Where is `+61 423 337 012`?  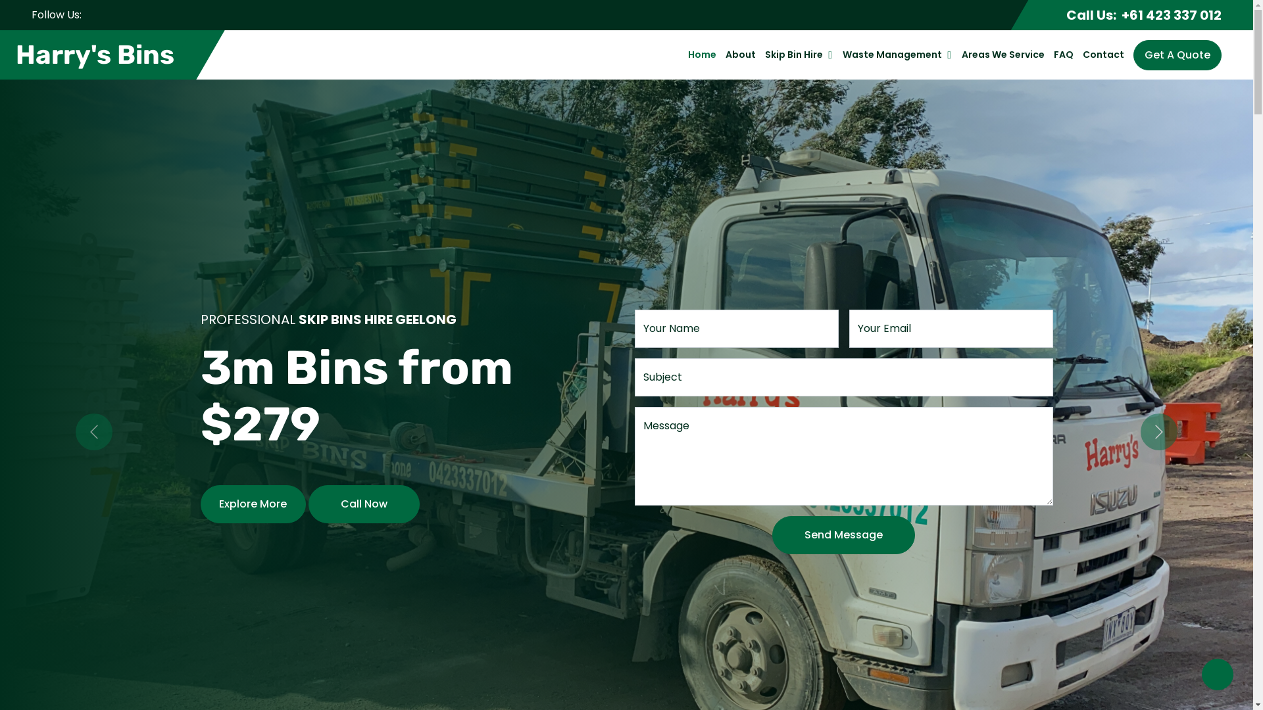
+61 423 337 012 is located at coordinates (1172, 15).